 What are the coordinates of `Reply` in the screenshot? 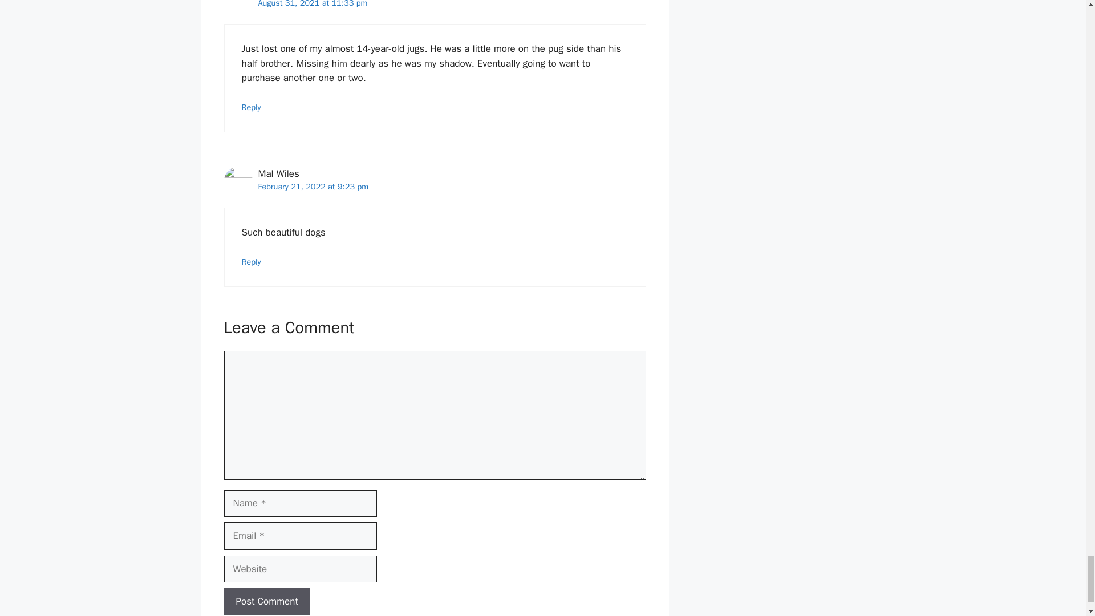 It's located at (252, 261).